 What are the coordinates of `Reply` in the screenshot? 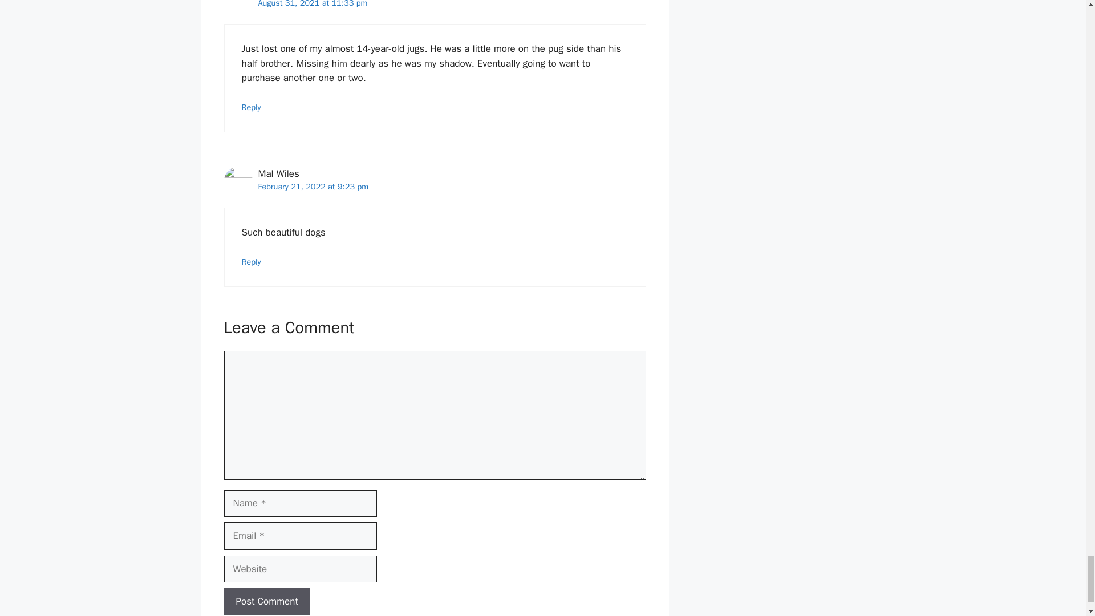 It's located at (252, 261).